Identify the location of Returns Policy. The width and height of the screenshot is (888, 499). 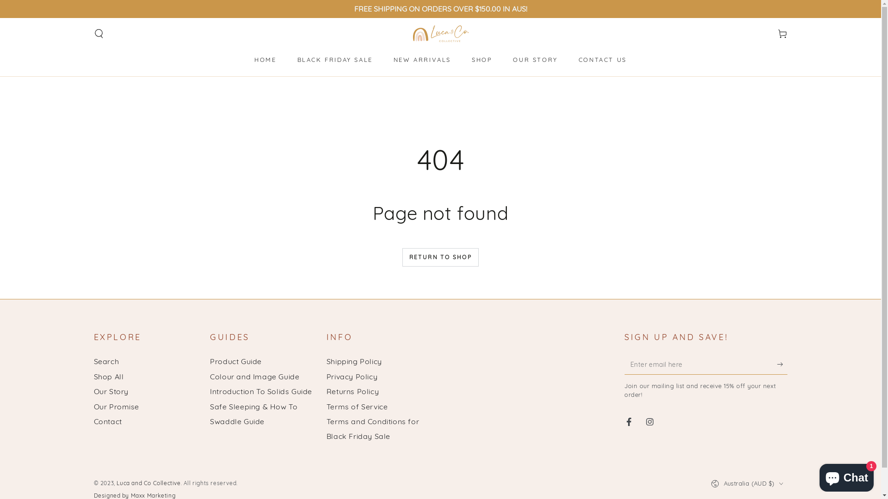
(352, 391).